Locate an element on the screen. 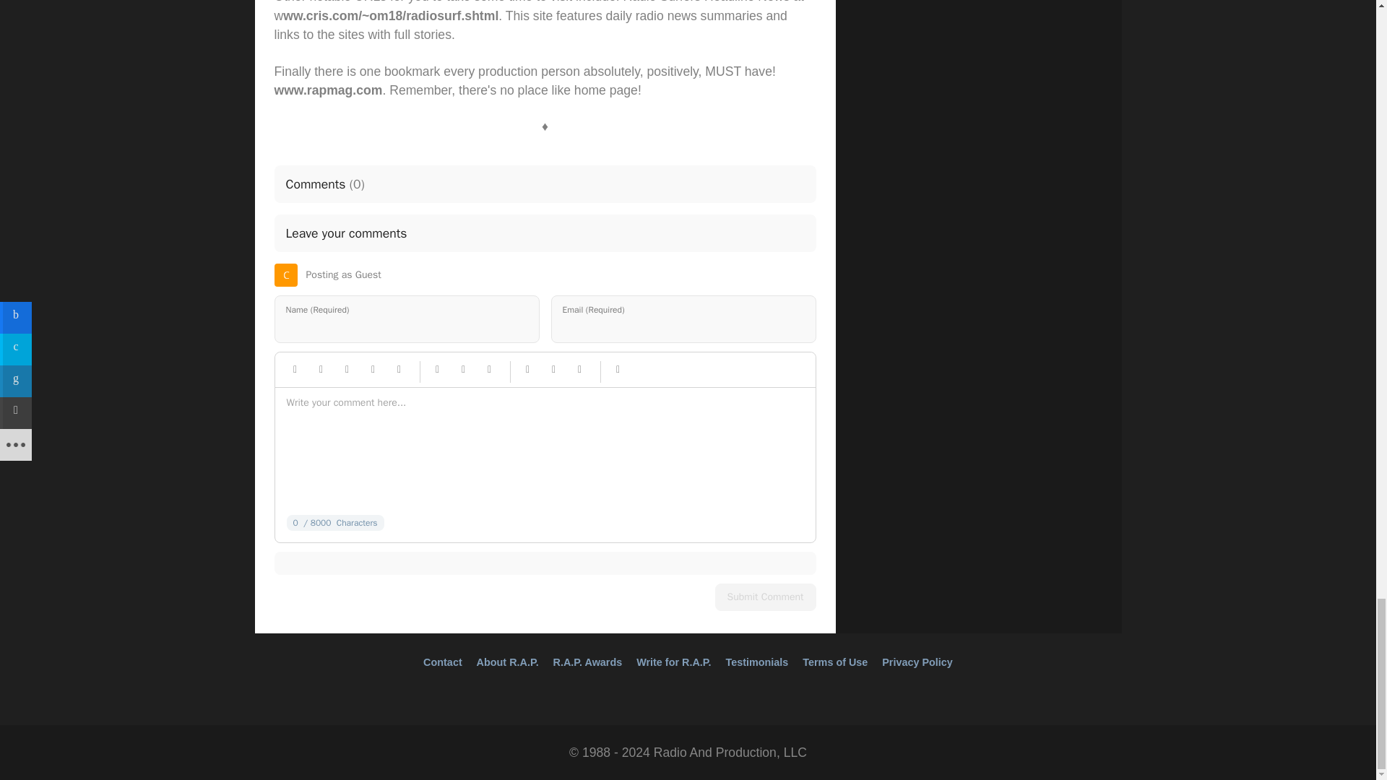  Bold is located at coordinates (295, 370).